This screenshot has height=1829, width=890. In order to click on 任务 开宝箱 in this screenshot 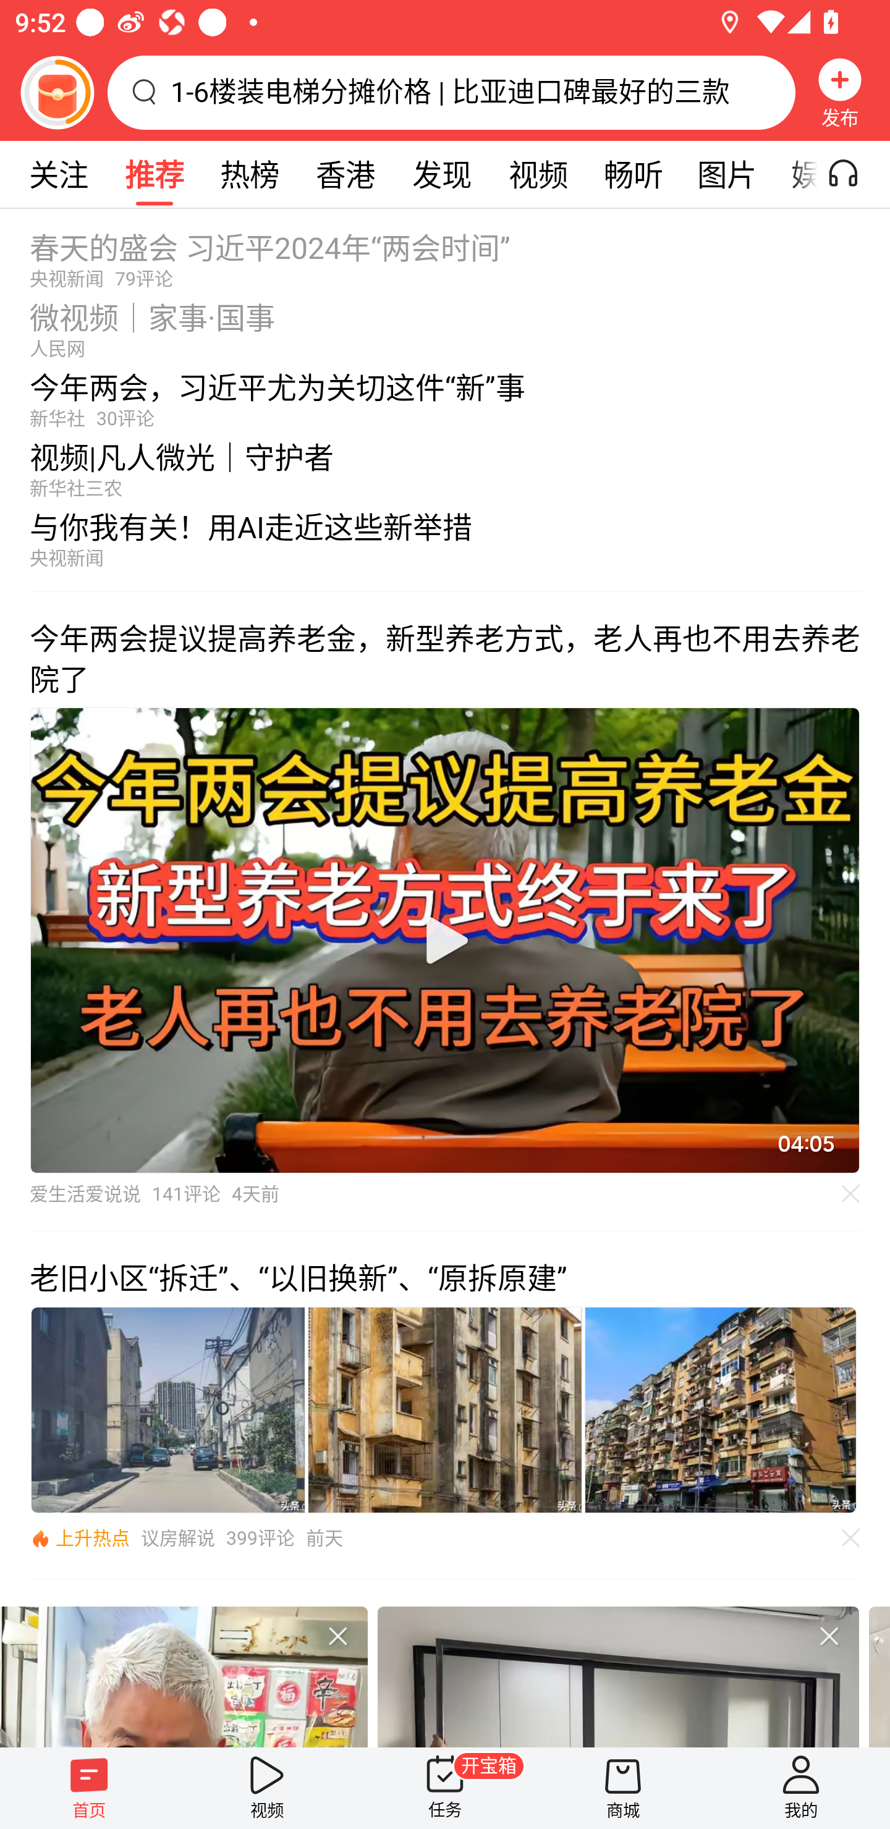, I will do `click(445, 1788)`.